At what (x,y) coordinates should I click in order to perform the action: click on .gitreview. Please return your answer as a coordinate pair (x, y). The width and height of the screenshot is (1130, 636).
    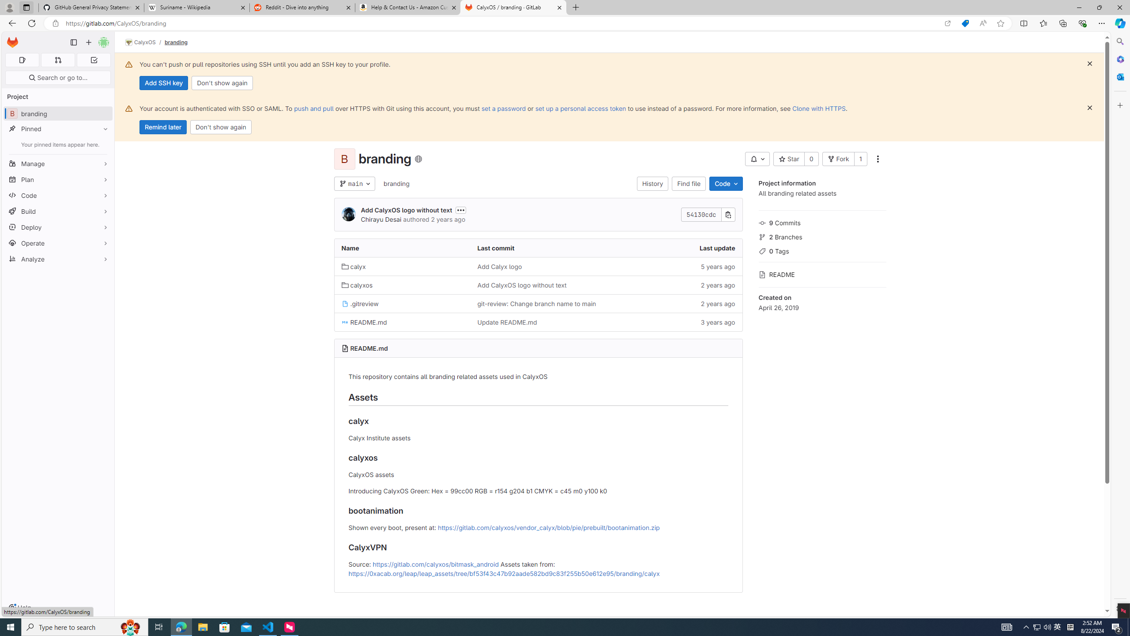
    Looking at the image, I should click on (360, 303).